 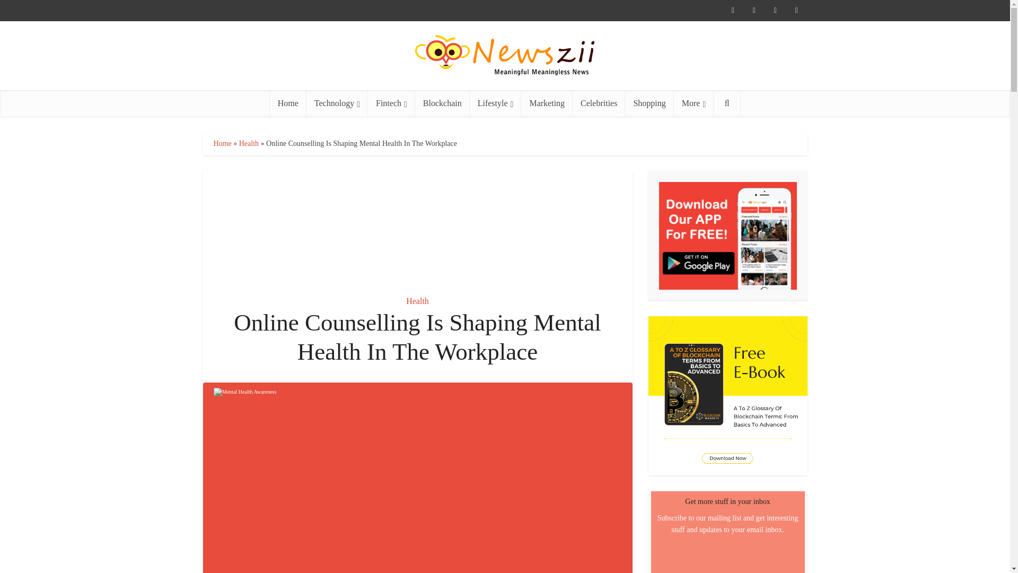 What do you see at coordinates (442, 103) in the screenshot?
I see `Blockchain` at bounding box center [442, 103].